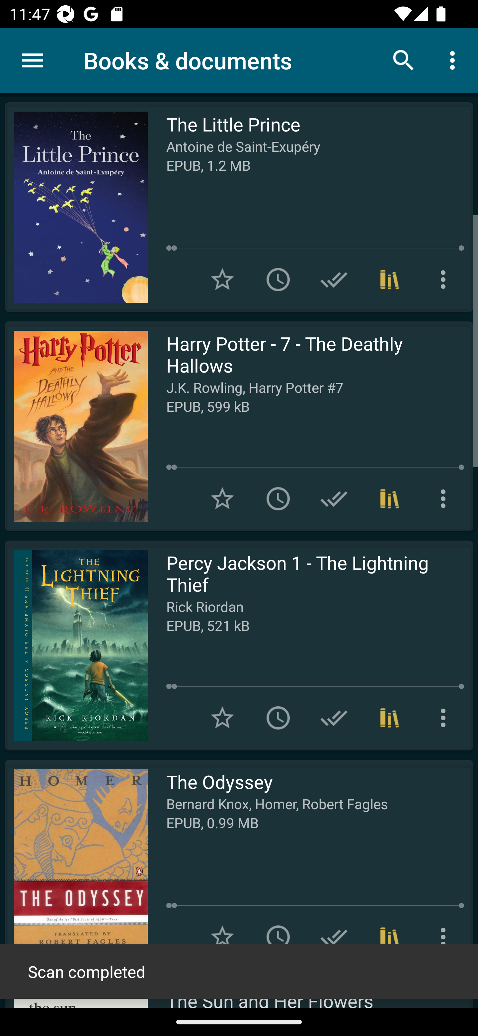 The image size is (478, 1036). What do you see at coordinates (76, 207) in the screenshot?
I see `Read The Little Prince` at bounding box center [76, 207].